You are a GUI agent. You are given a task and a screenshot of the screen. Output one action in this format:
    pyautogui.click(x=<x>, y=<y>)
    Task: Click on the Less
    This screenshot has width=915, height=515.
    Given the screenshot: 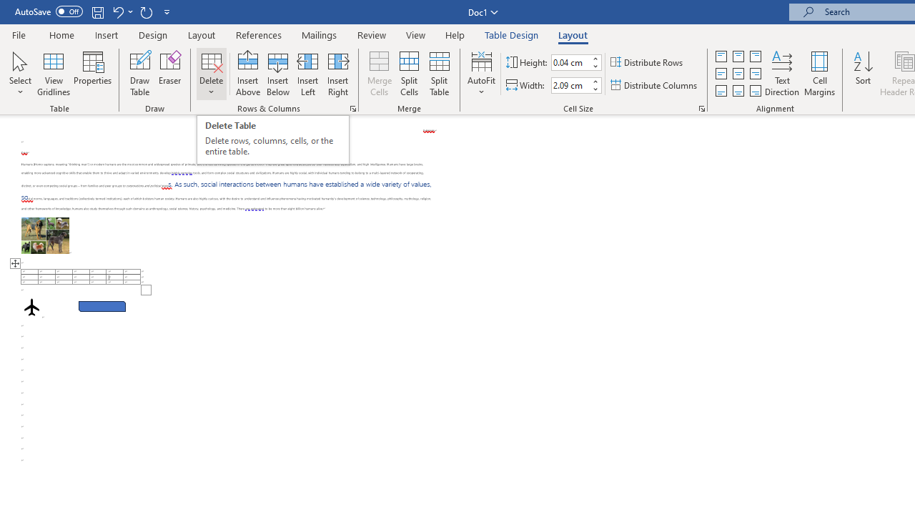 What is the action you would take?
    pyautogui.click(x=595, y=89)
    